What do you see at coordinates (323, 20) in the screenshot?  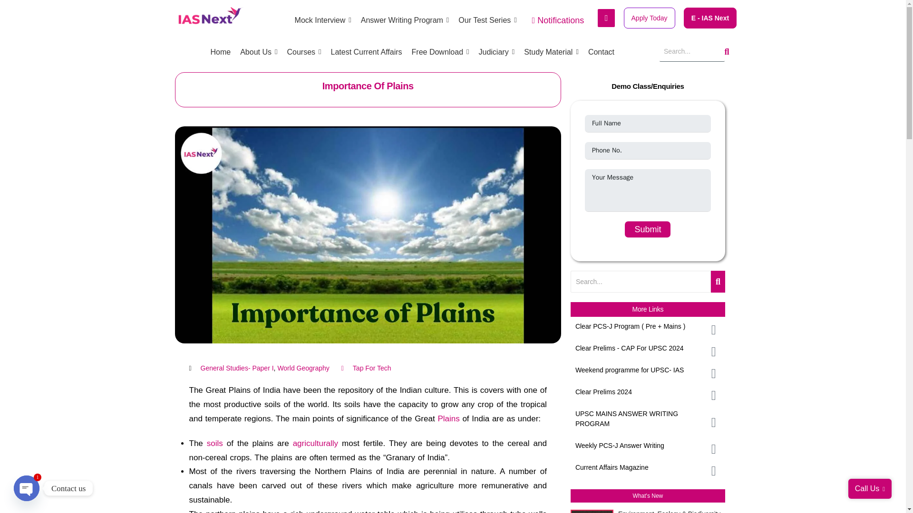 I see `Mock Interview` at bounding box center [323, 20].